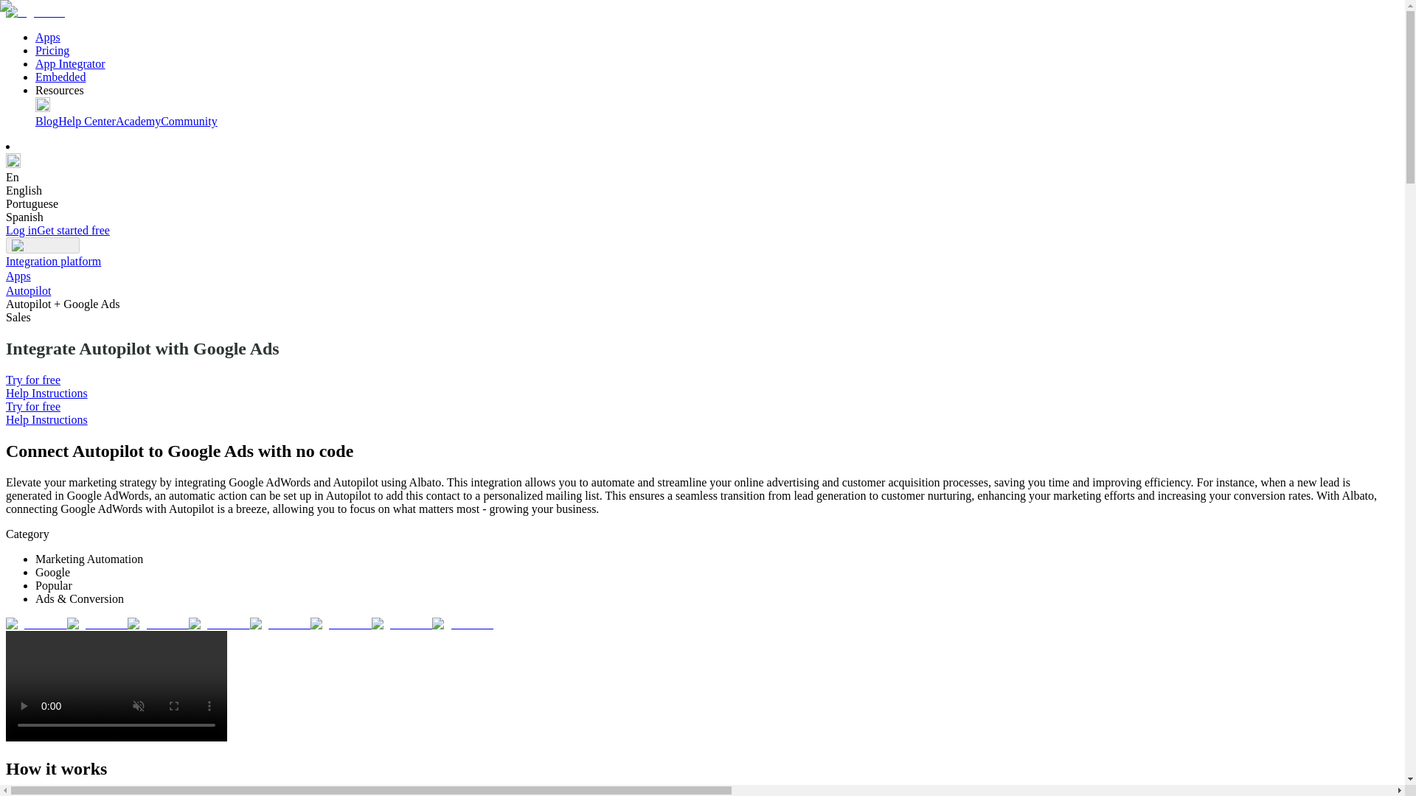  What do you see at coordinates (73, 230) in the screenshot?
I see `Get started free` at bounding box center [73, 230].